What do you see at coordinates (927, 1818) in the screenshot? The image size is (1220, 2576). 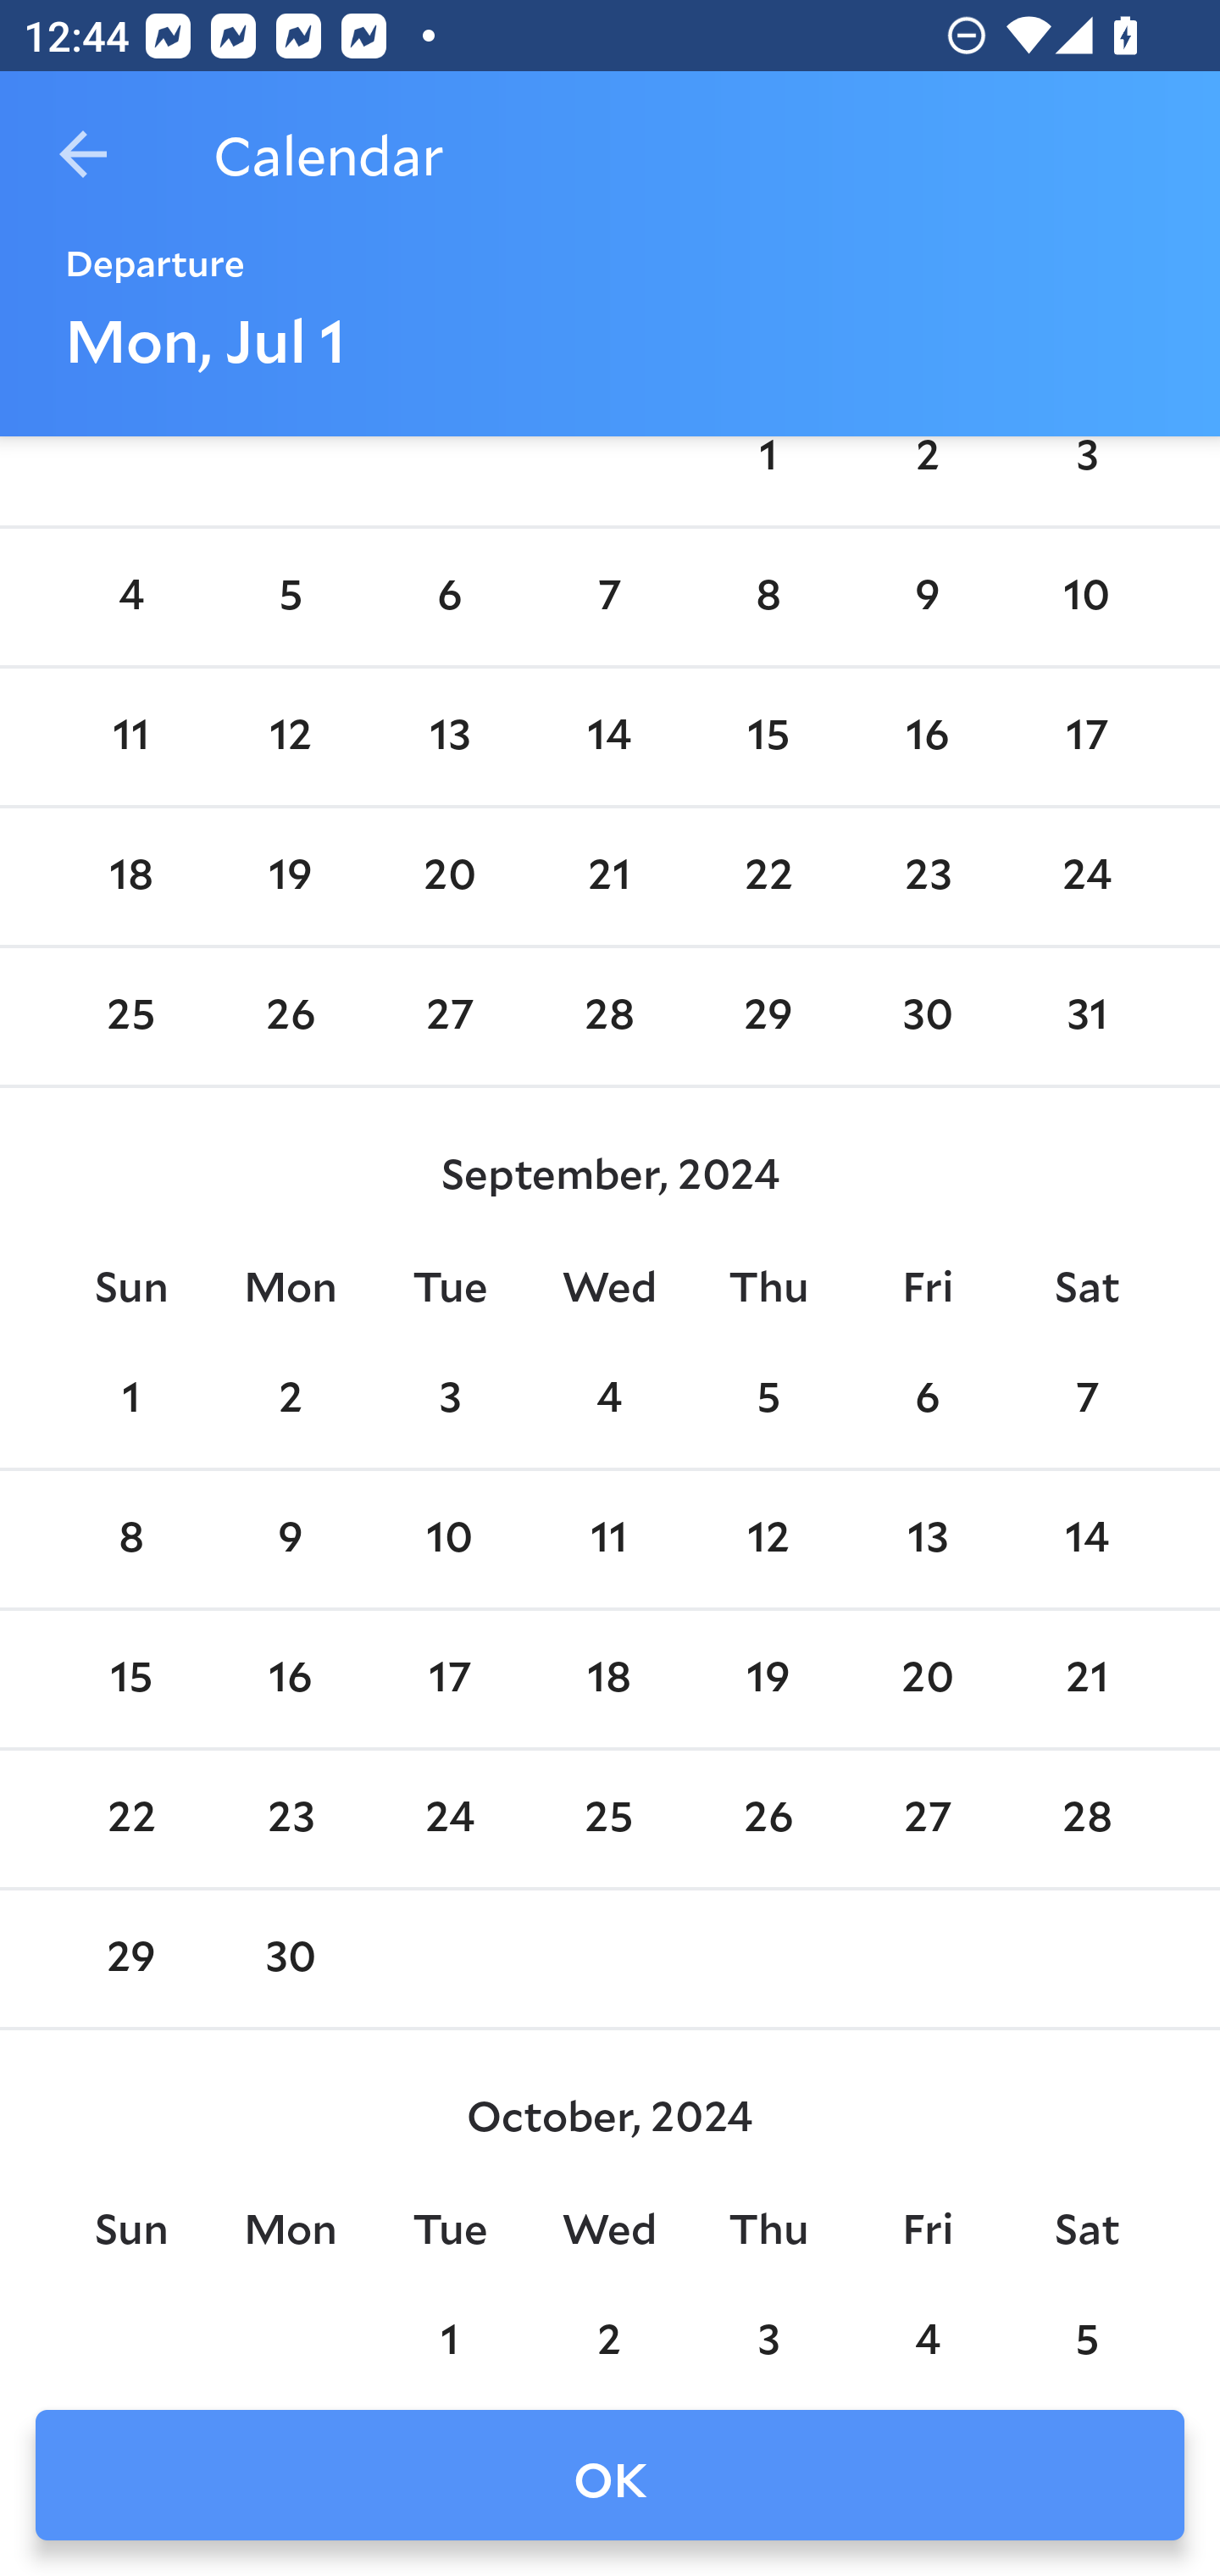 I see `27` at bounding box center [927, 1818].